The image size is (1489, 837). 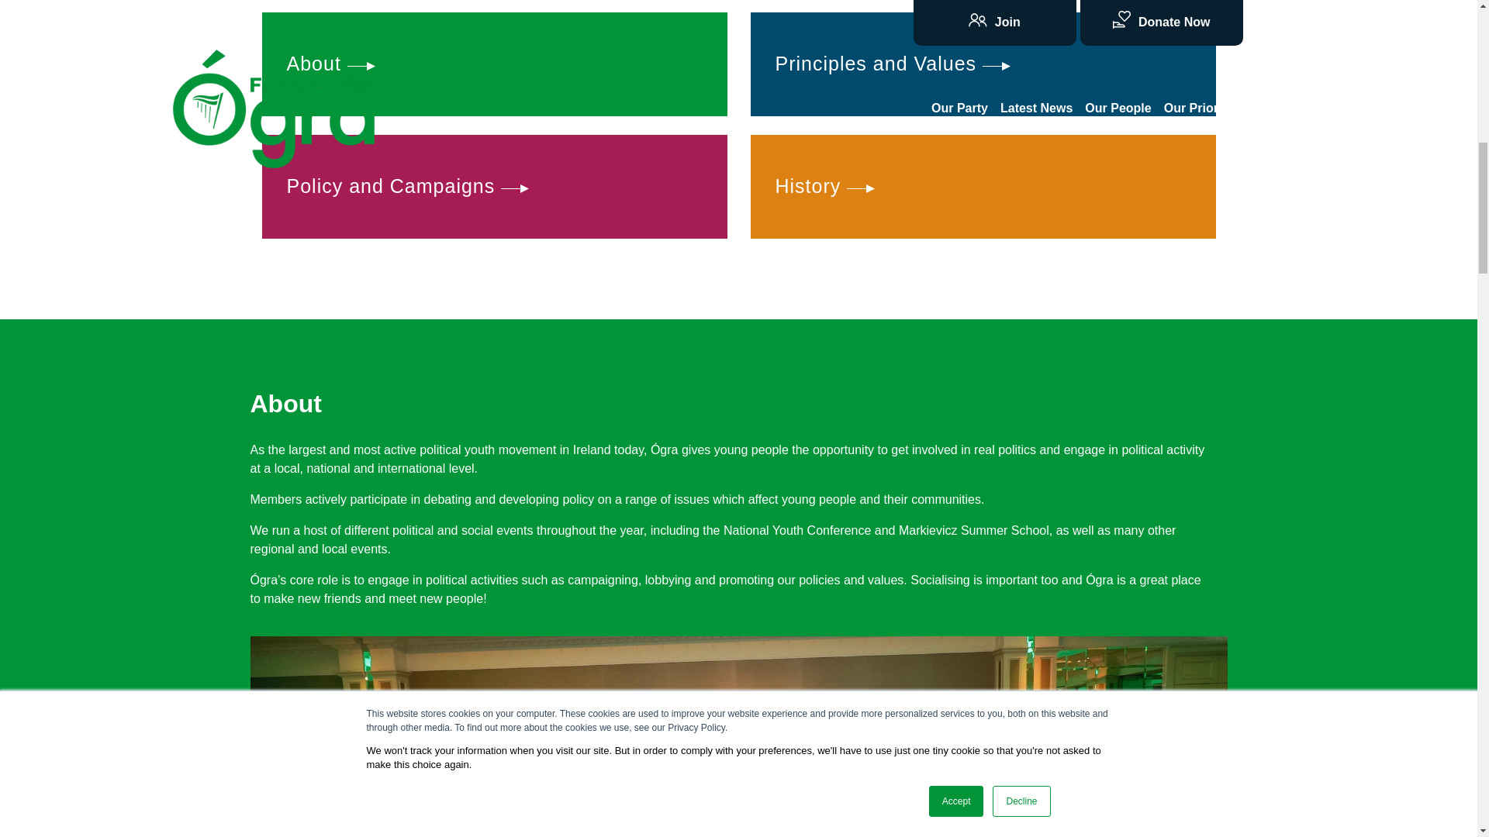 What do you see at coordinates (495, 186) in the screenshot?
I see `Policy and Campaigns` at bounding box center [495, 186].